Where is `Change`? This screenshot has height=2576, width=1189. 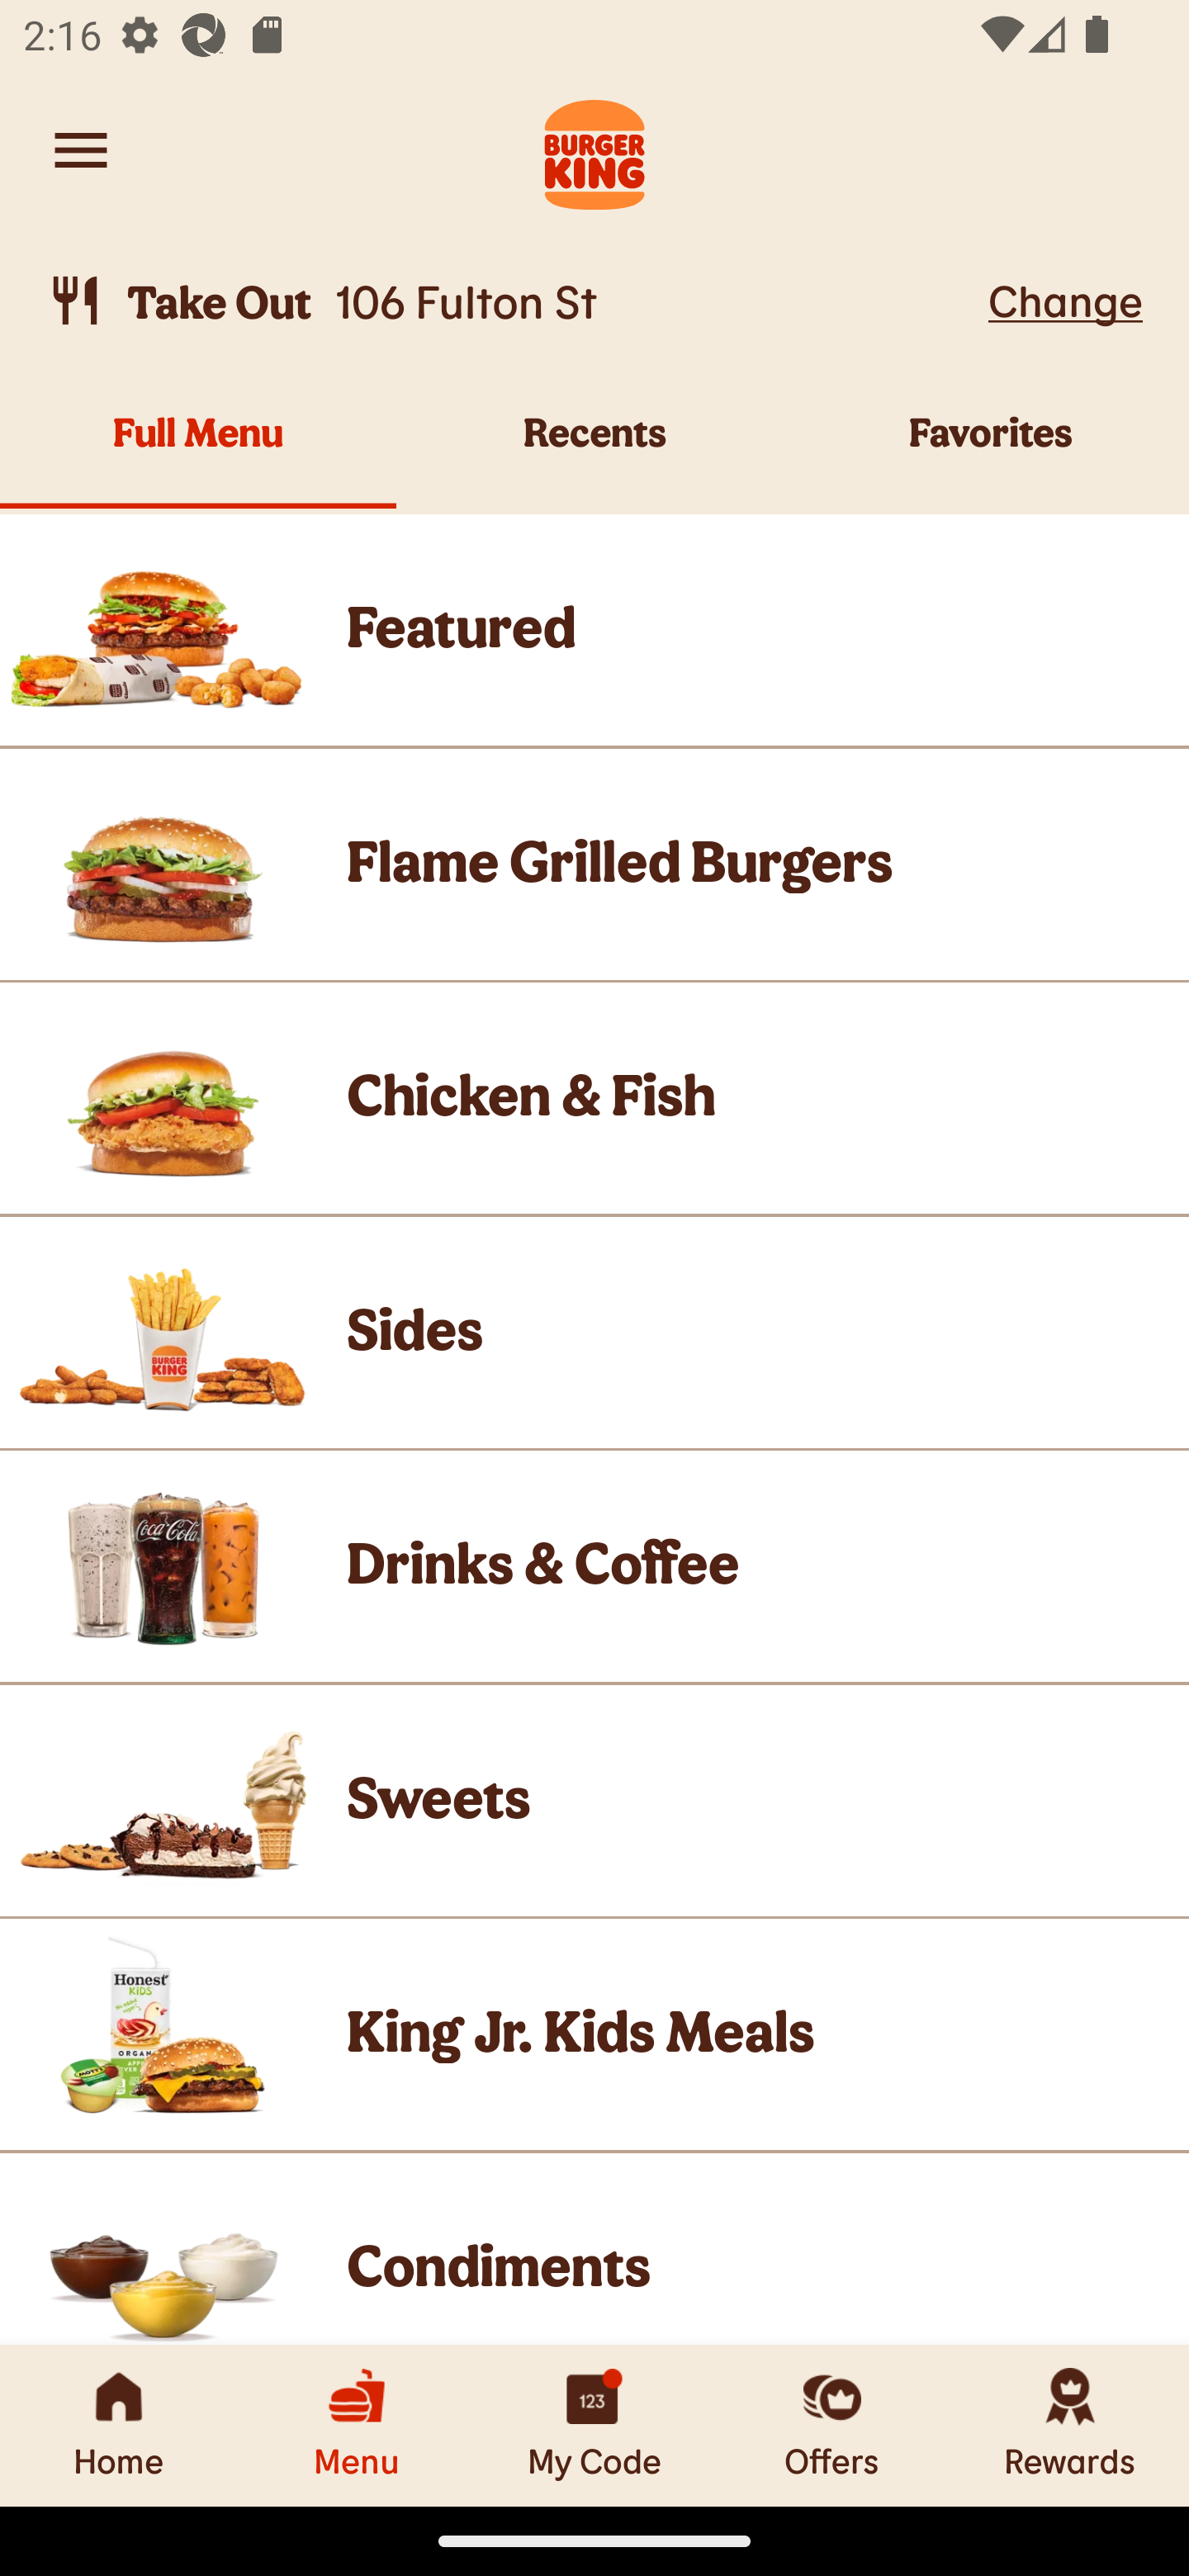
Change is located at coordinates (1065, 300).